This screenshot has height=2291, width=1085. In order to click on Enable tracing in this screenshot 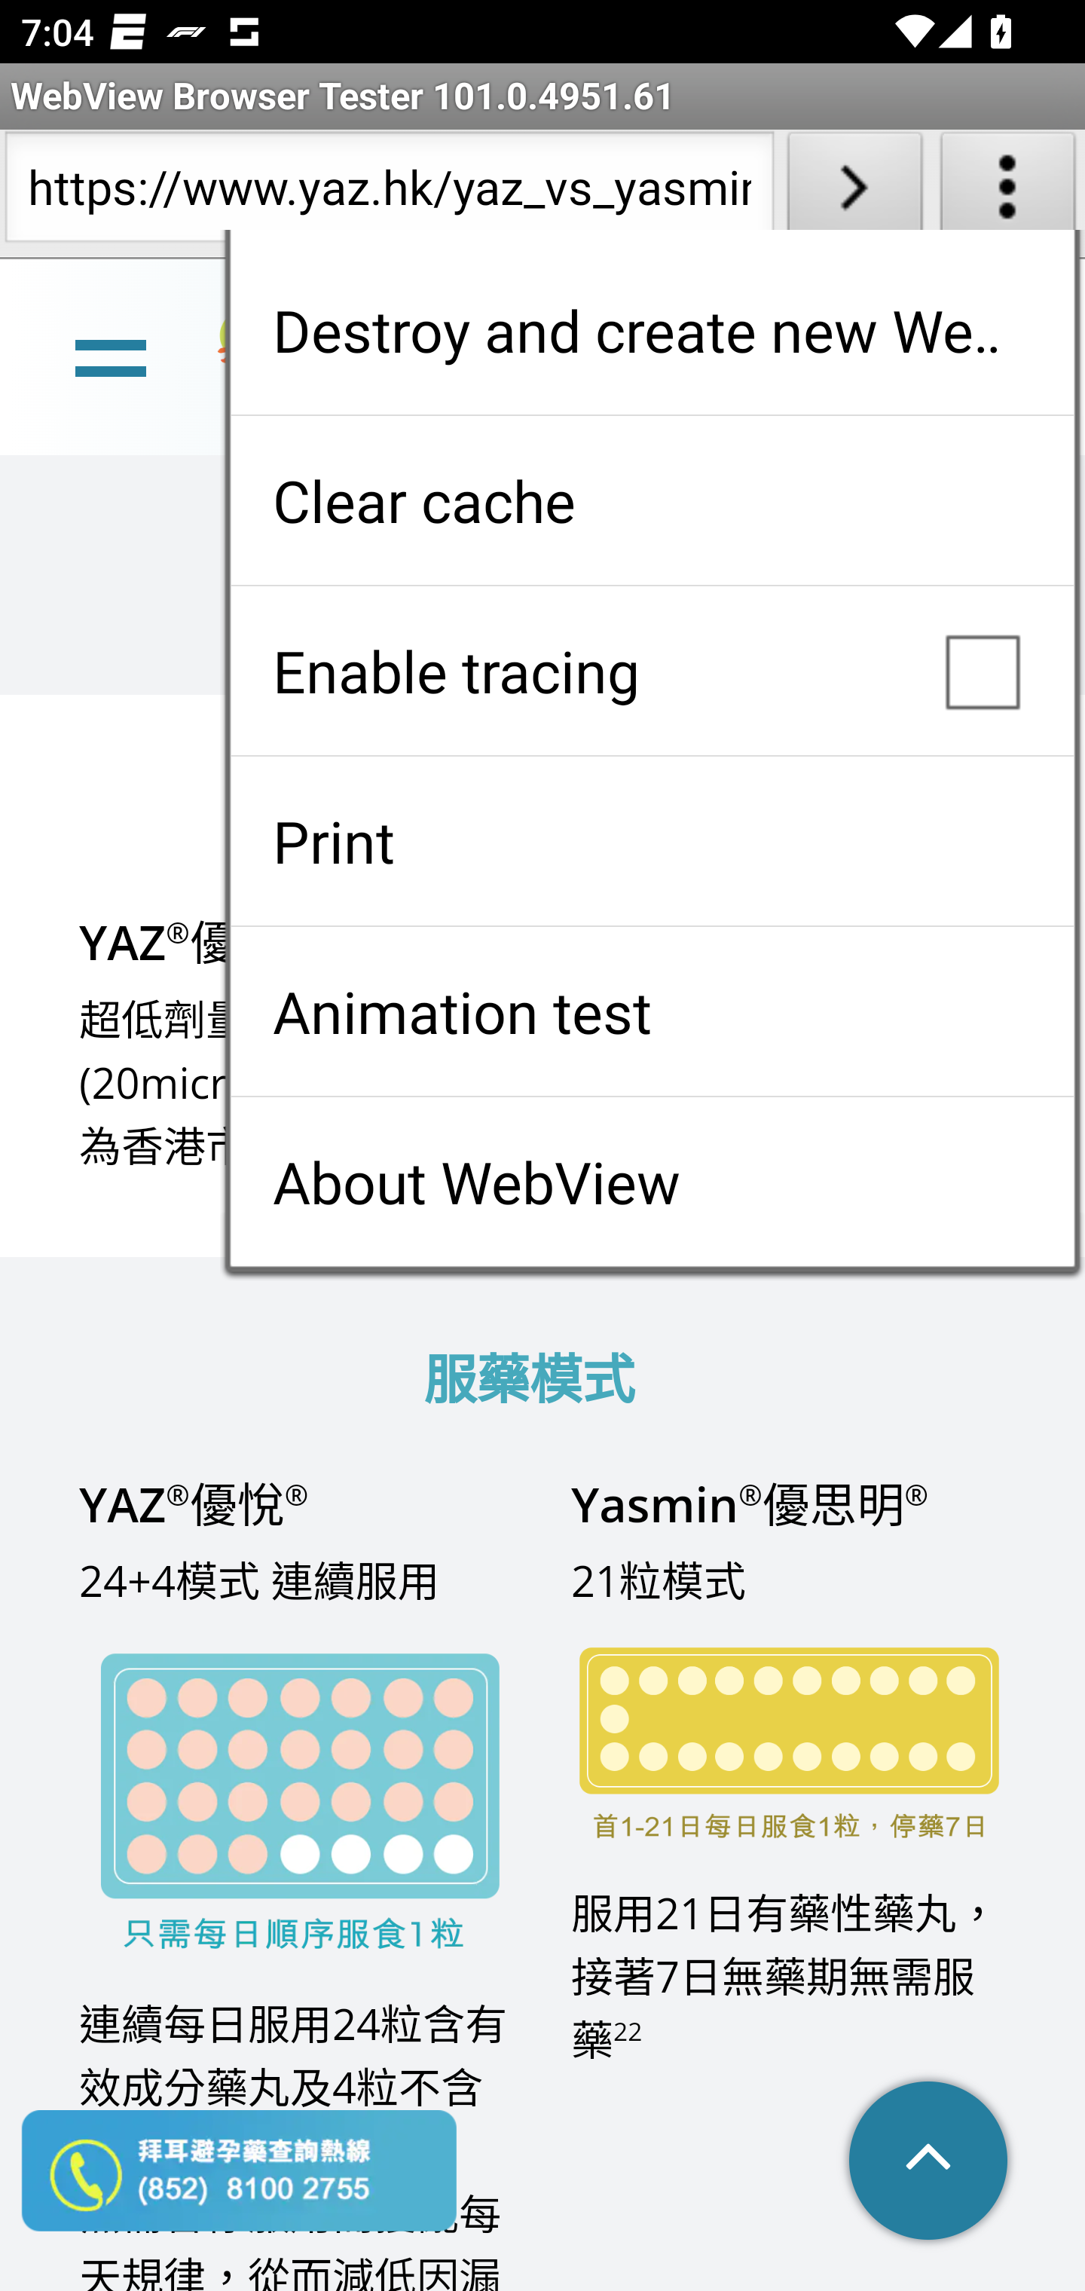, I will do `click(652, 671)`.